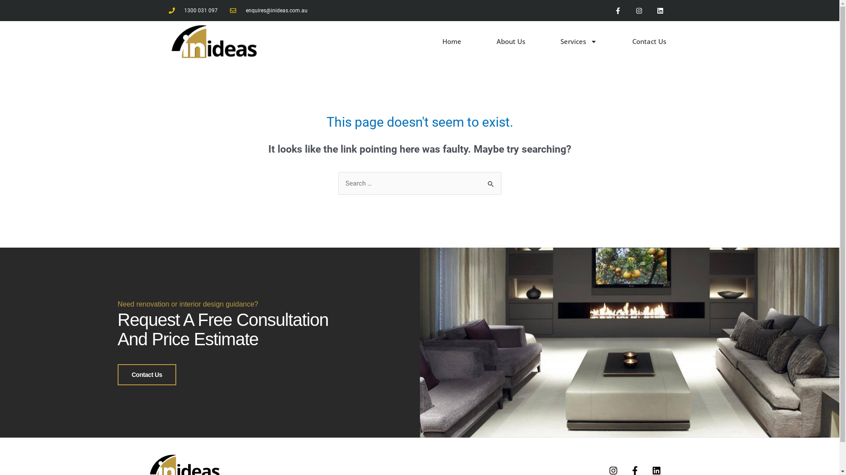 The image size is (846, 475). I want to click on Contact Us, so click(147, 375).